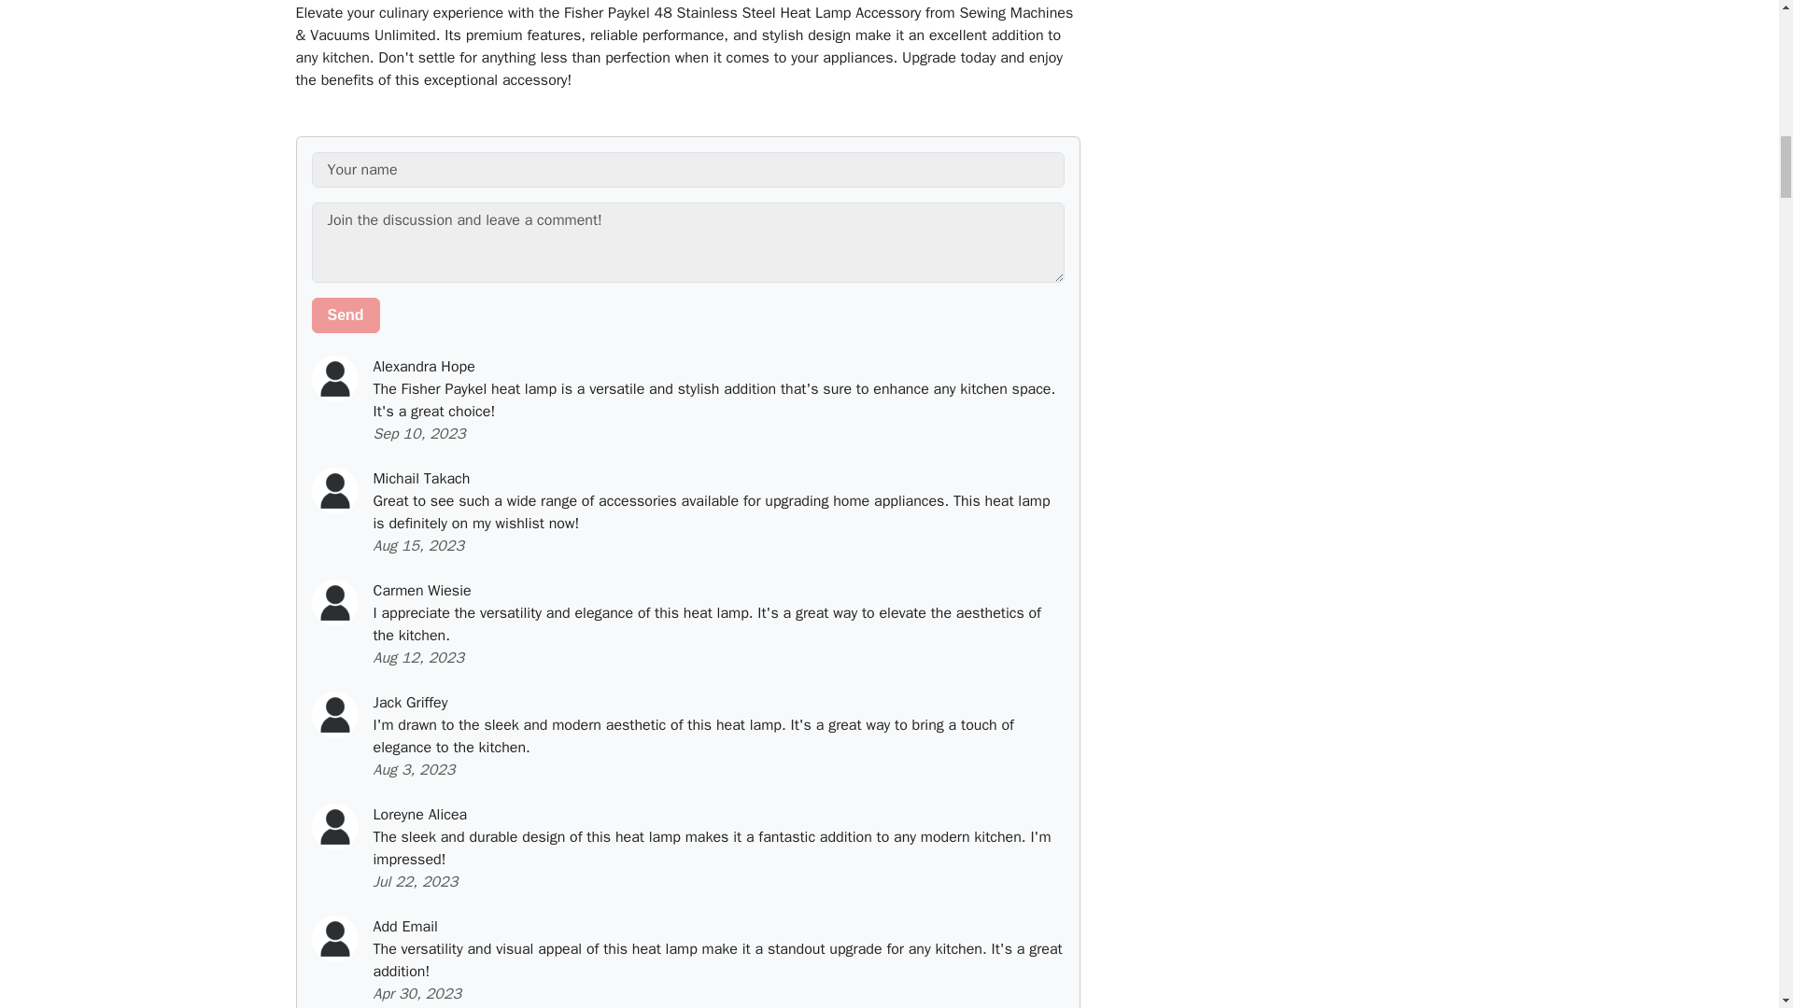  What do you see at coordinates (346, 315) in the screenshot?
I see `Send` at bounding box center [346, 315].